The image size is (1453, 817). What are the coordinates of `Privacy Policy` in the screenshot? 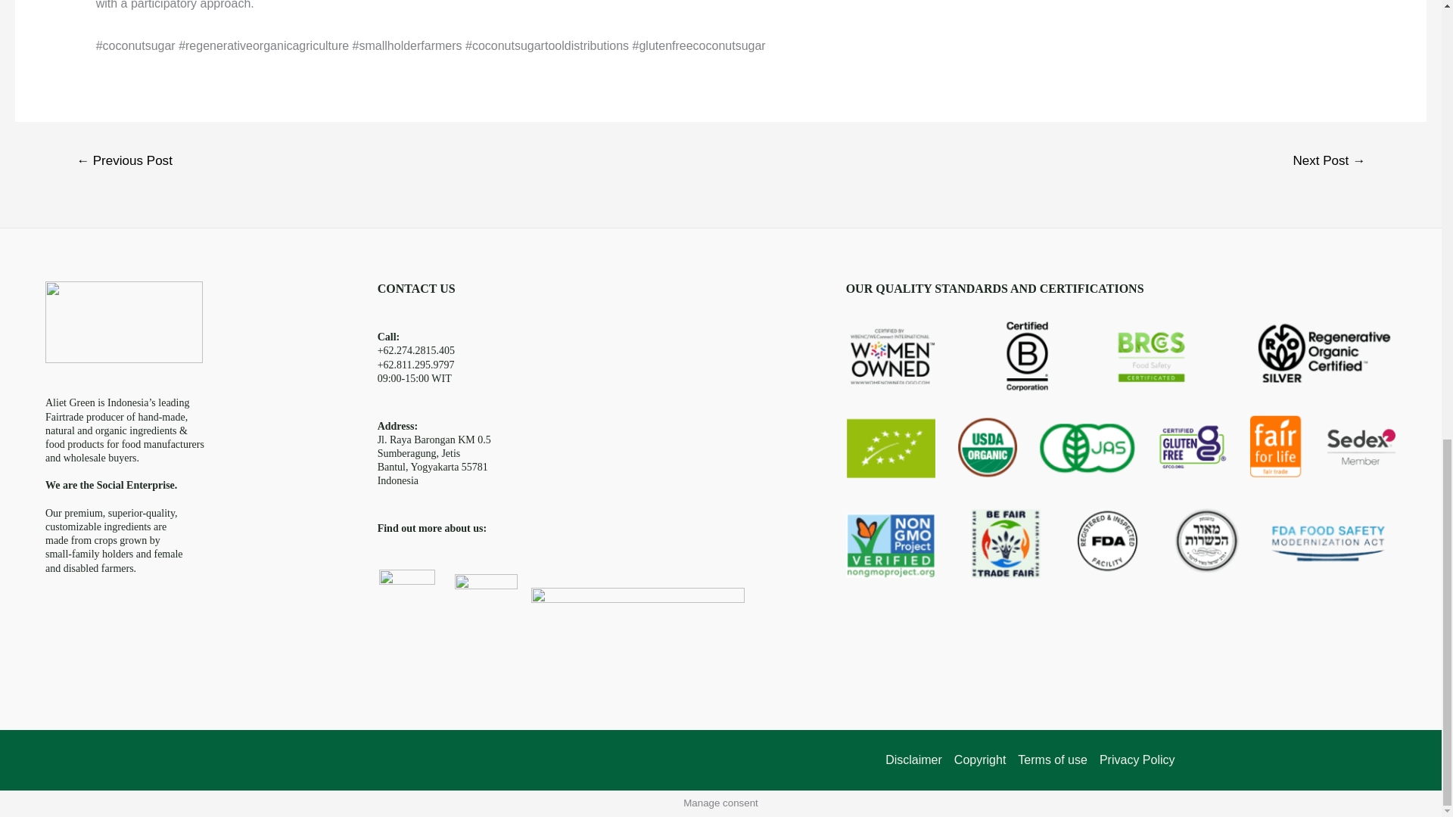 It's located at (1134, 760).